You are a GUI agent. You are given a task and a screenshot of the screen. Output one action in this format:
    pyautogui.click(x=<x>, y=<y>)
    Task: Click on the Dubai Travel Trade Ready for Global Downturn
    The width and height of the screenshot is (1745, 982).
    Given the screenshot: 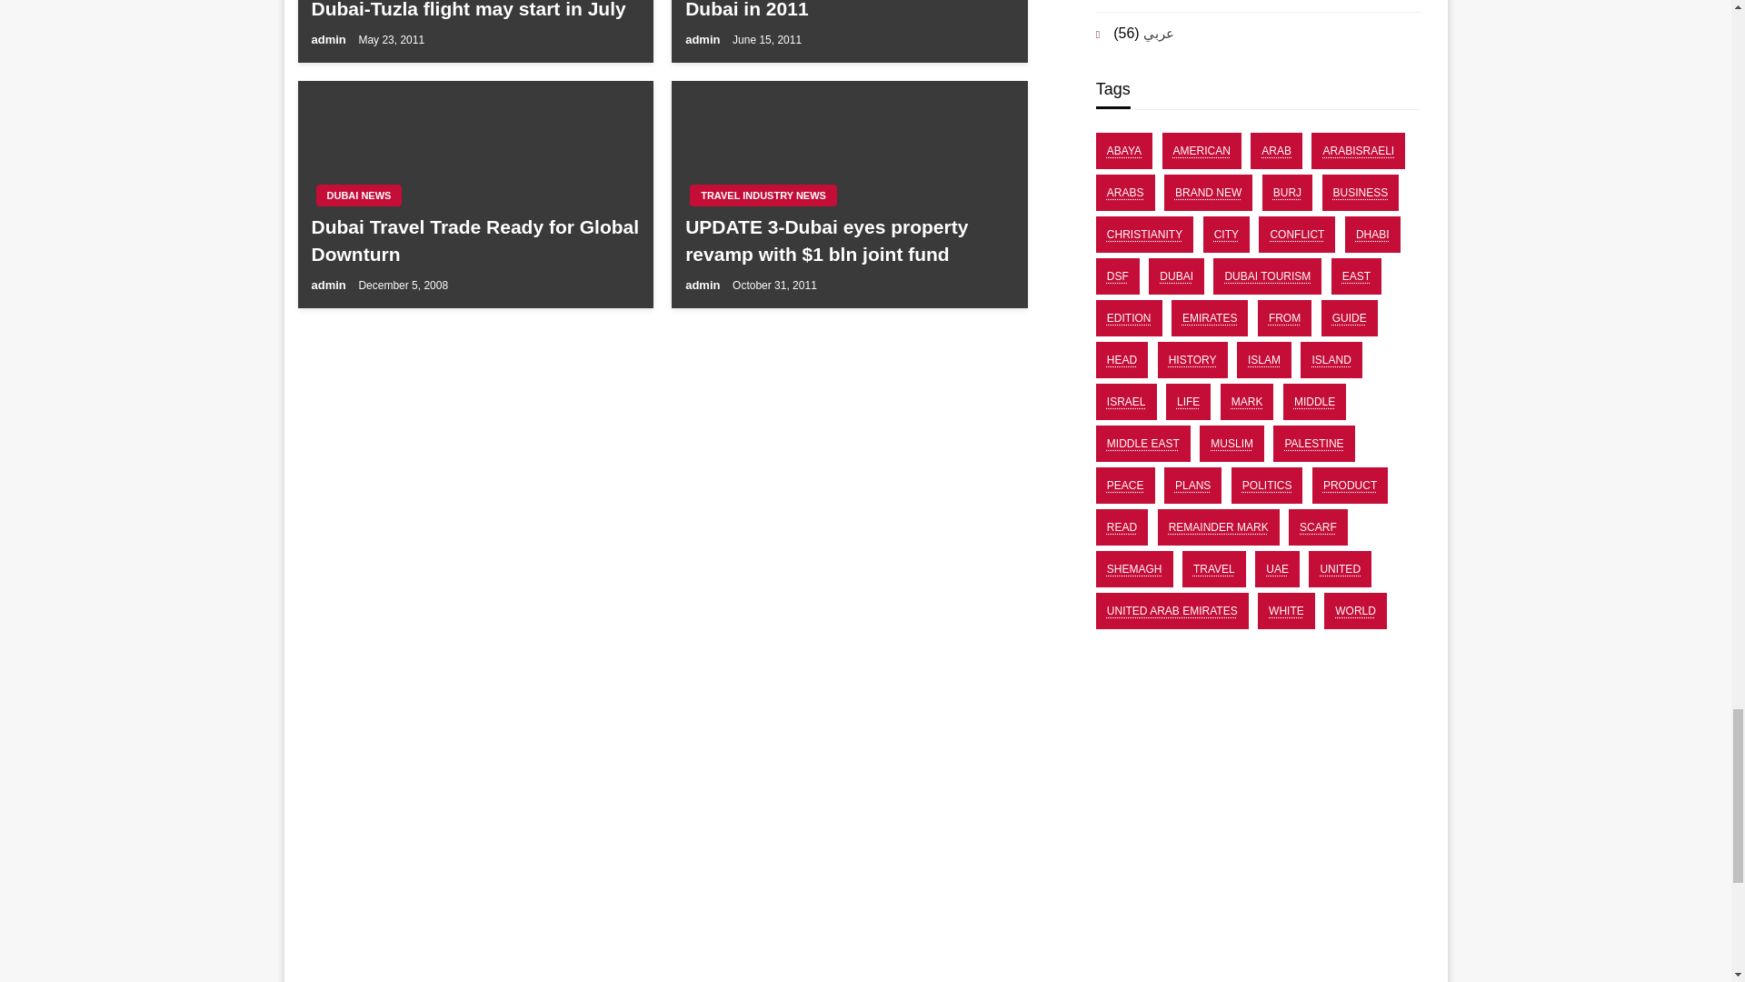 What is the action you would take?
    pyautogui.click(x=474, y=240)
    